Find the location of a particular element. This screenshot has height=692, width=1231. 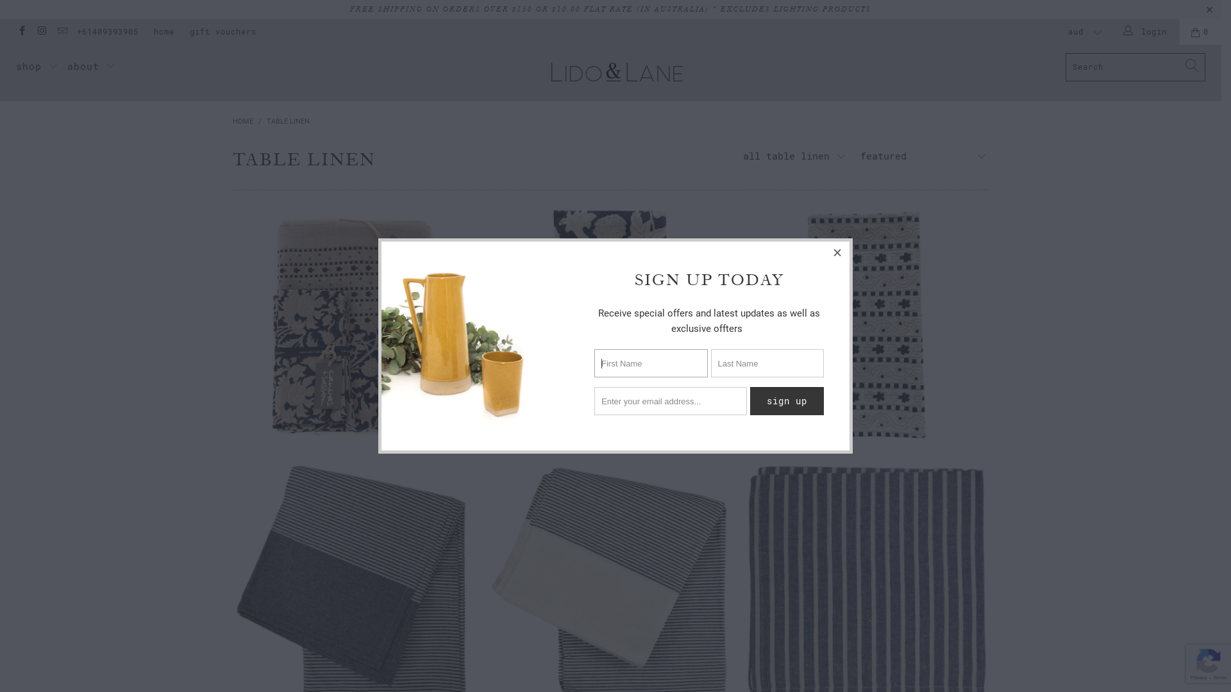

Close is located at coordinates (838, 253).